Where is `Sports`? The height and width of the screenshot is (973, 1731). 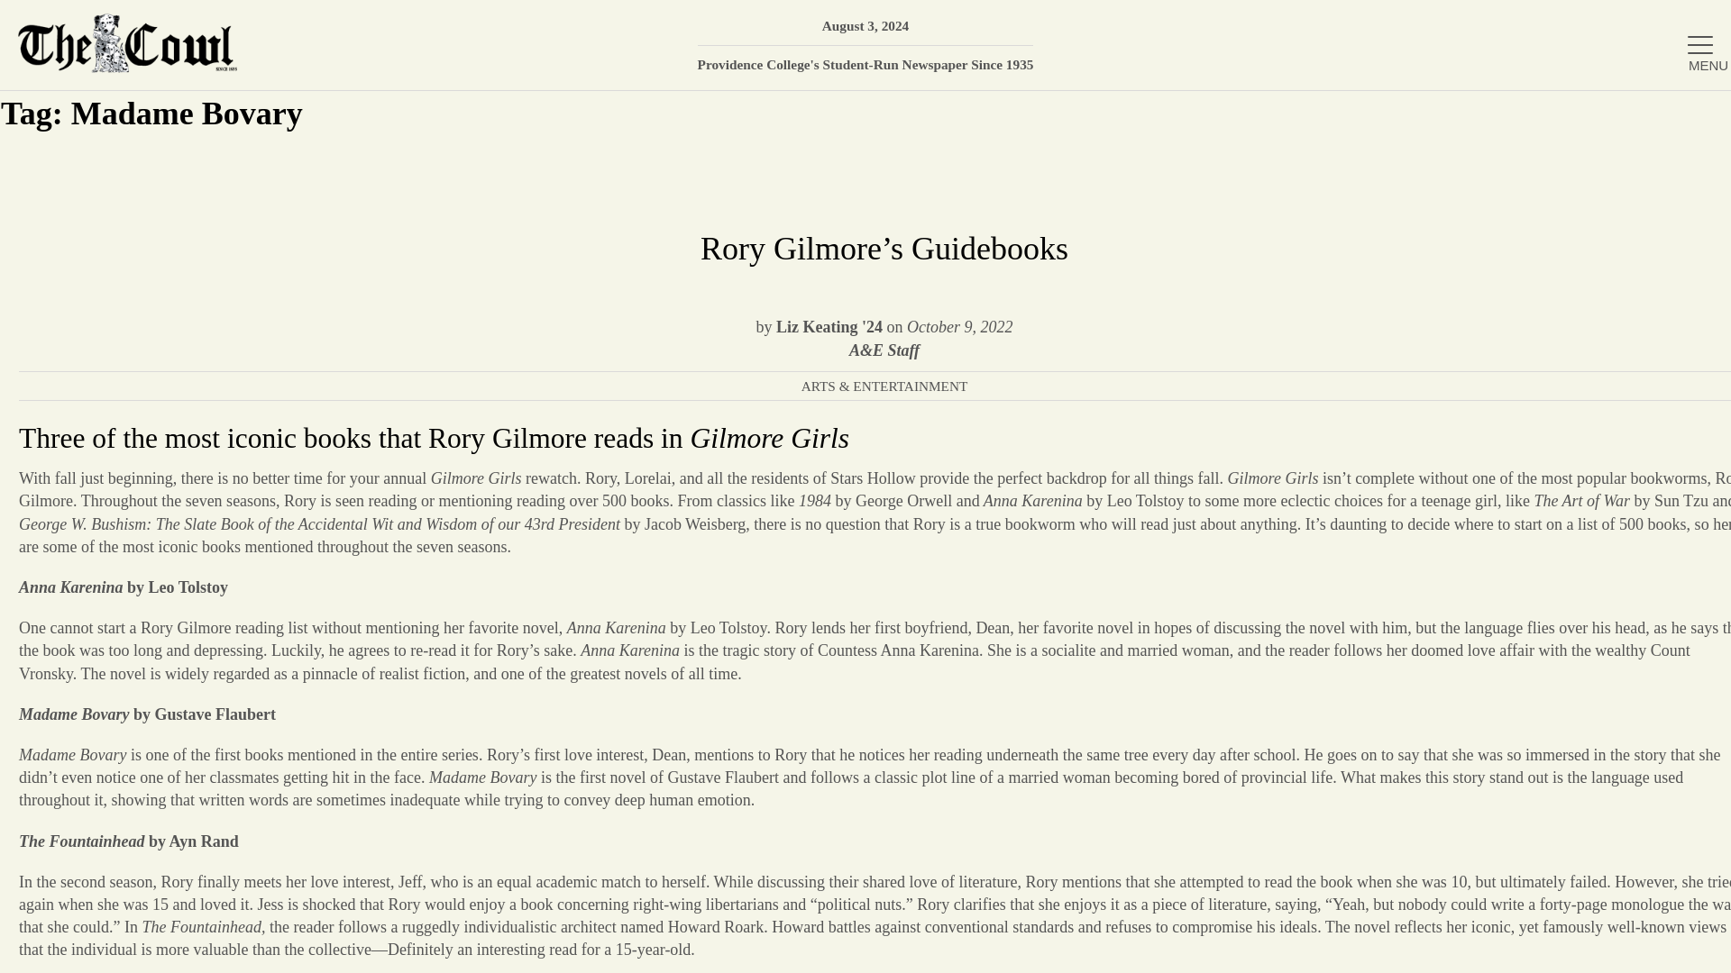 Sports is located at coordinates (1516, 533).